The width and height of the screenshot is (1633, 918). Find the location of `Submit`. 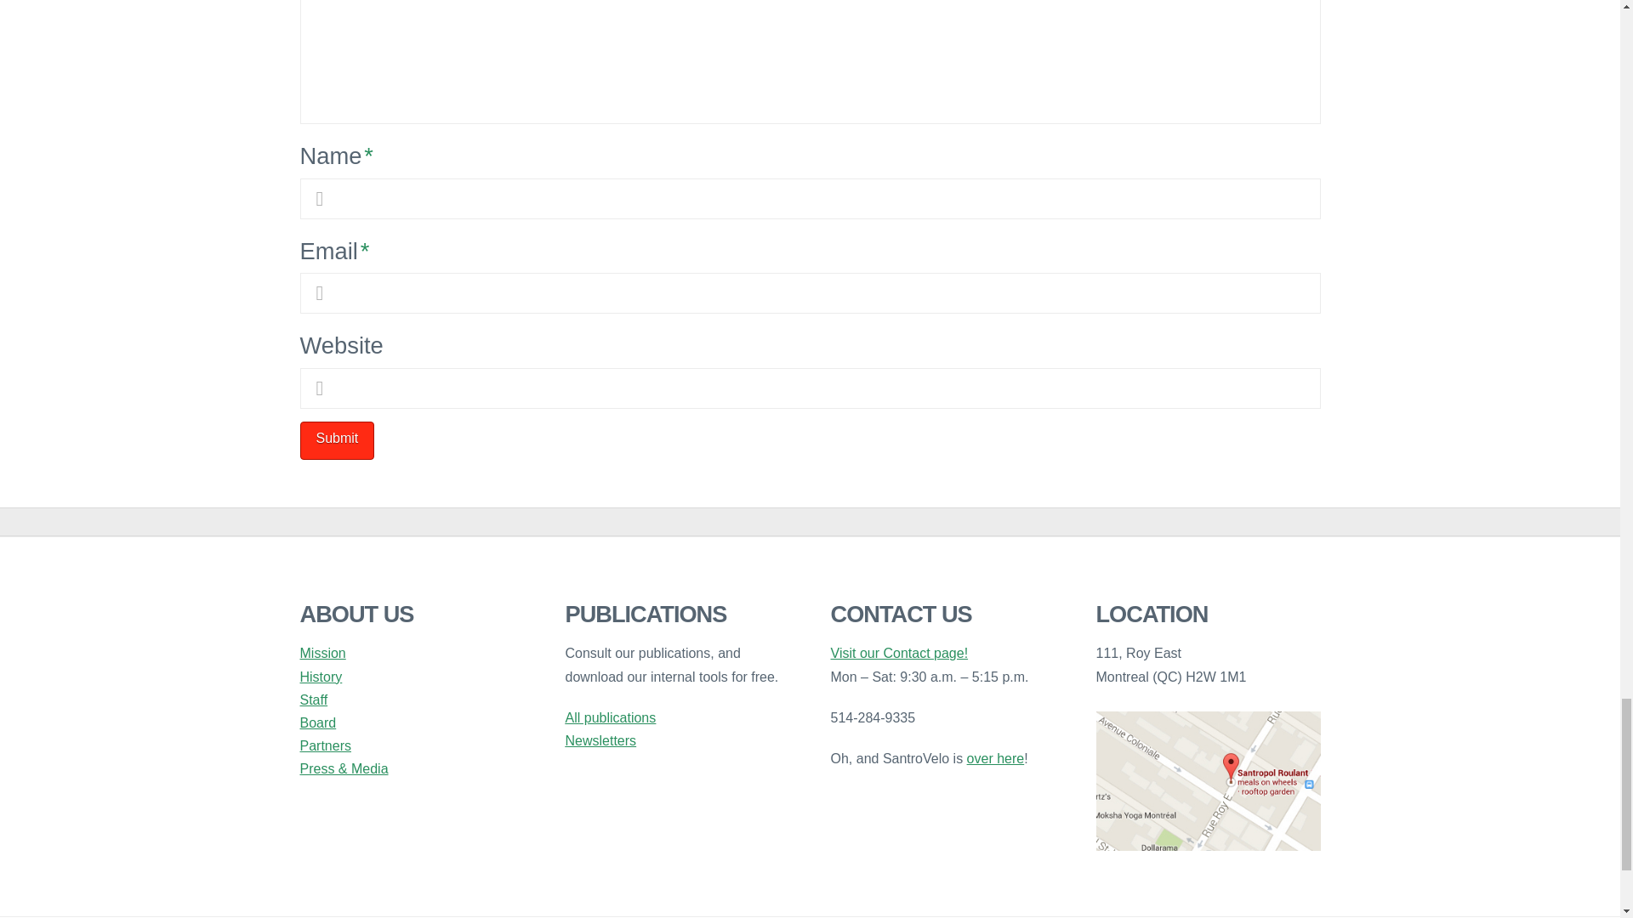

Submit is located at coordinates (336, 440).